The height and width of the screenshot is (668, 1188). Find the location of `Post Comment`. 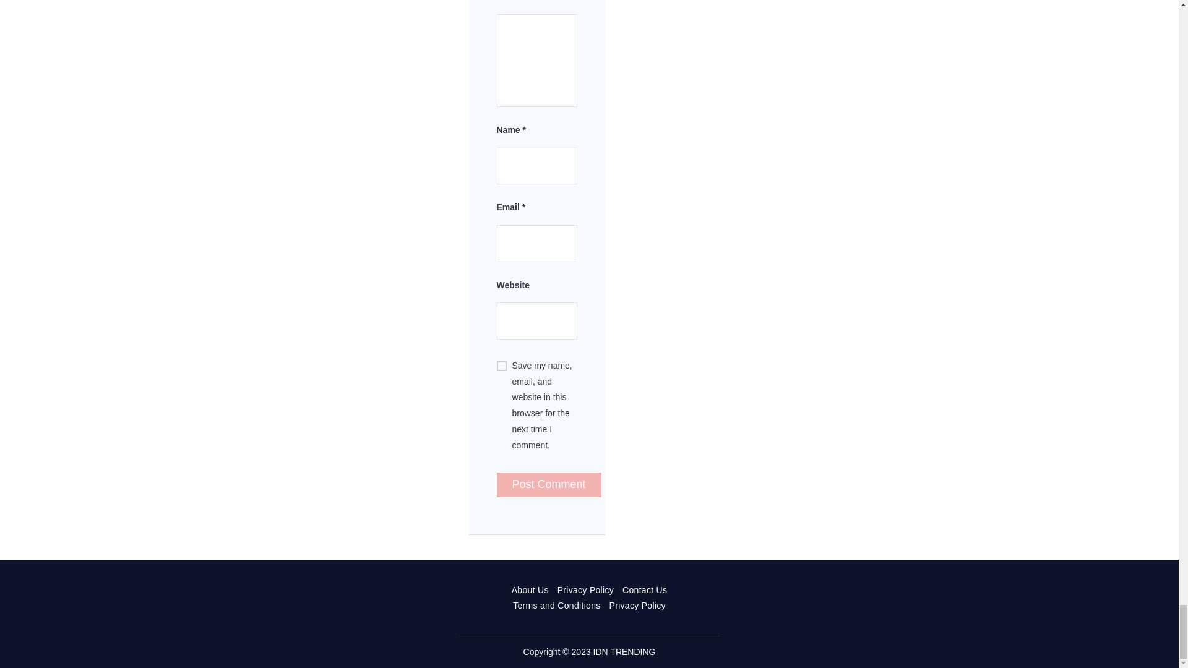

Post Comment is located at coordinates (548, 484).